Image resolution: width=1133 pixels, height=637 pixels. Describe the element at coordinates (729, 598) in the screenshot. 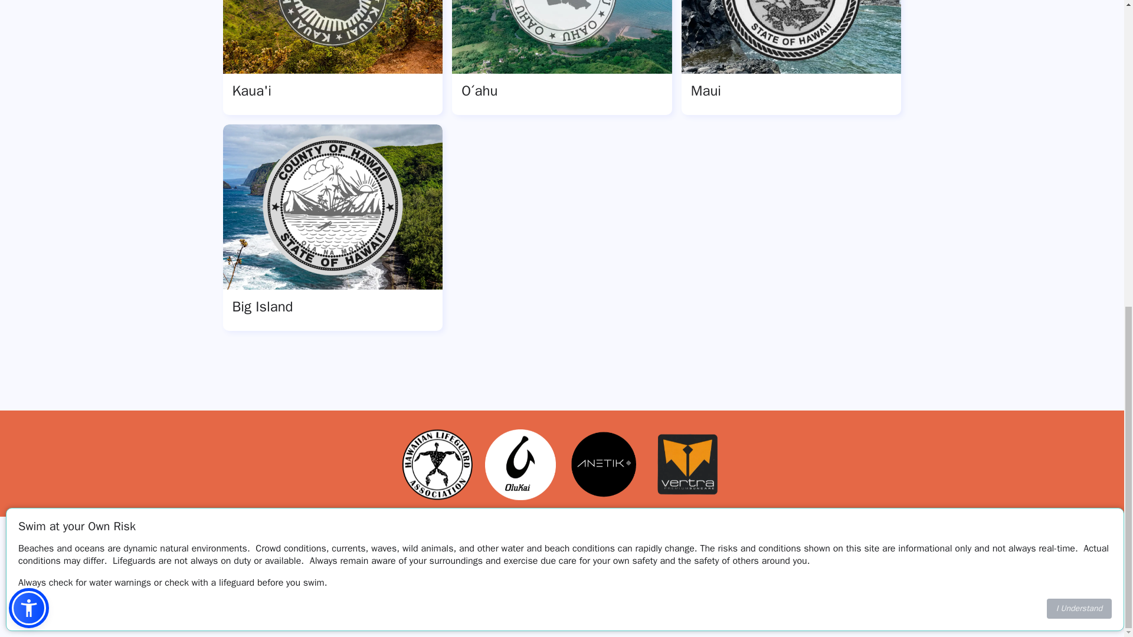

I see `Request a beach` at that location.